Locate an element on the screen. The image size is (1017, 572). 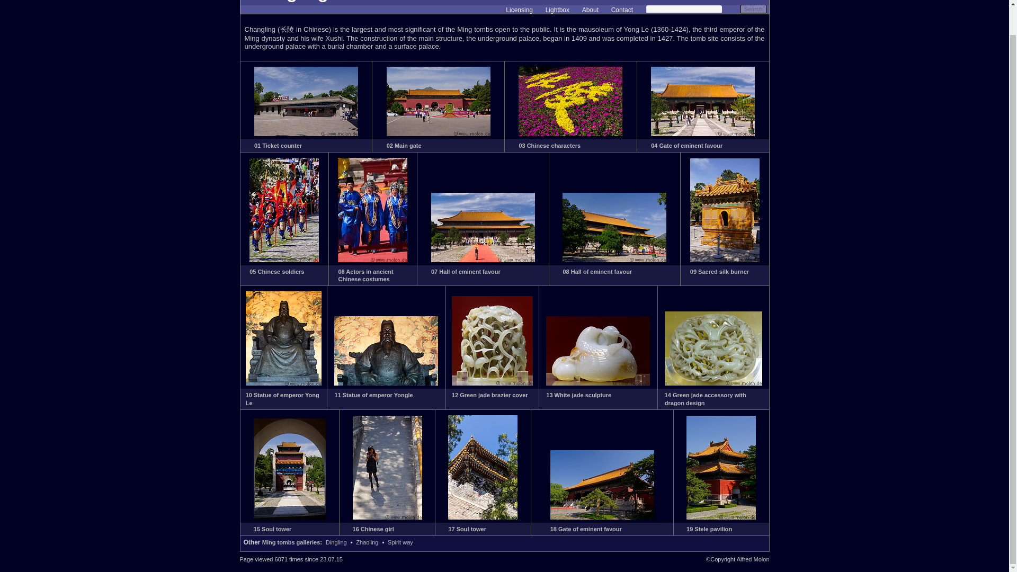
Image CH71862 - click to enlarge is located at coordinates (492, 383).